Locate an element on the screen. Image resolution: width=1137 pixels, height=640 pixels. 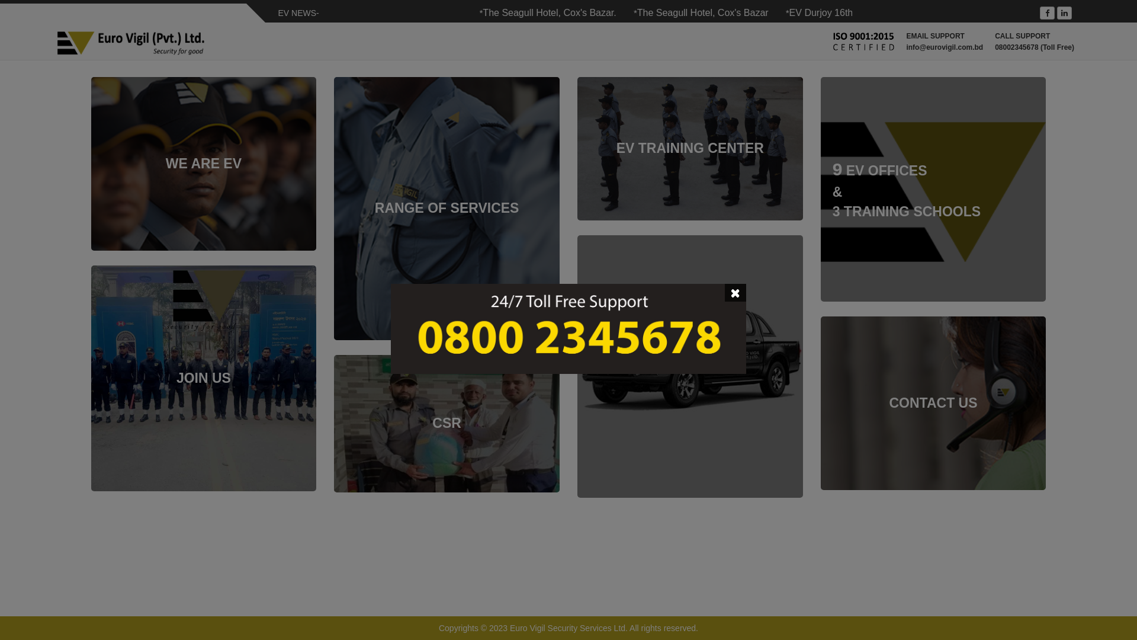
EV TRAINING CENTER is located at coordinates (690, 149).